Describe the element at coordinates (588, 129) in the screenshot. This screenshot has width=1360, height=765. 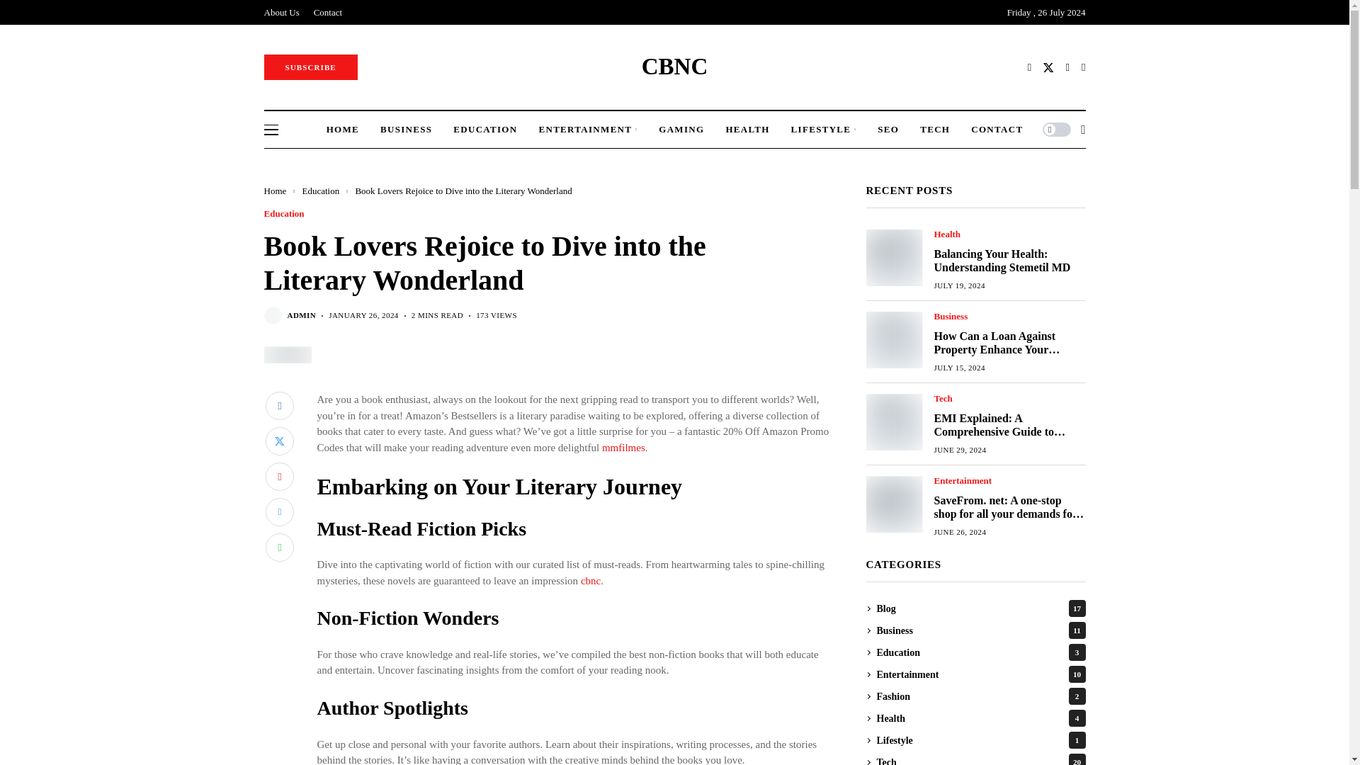
I see `ENTERTAINMENT` at that location.